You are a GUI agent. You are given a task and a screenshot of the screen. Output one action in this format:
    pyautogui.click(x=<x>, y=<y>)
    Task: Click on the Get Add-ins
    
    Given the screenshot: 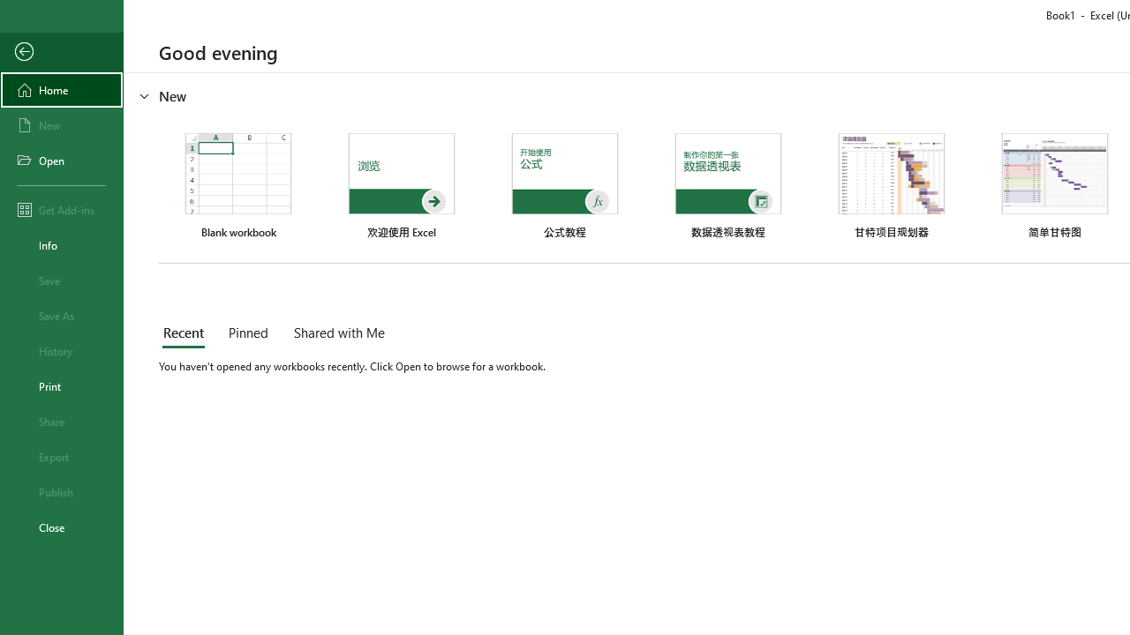 What is the action you would take?
    pyautogui.click(x=62, y=210)
    